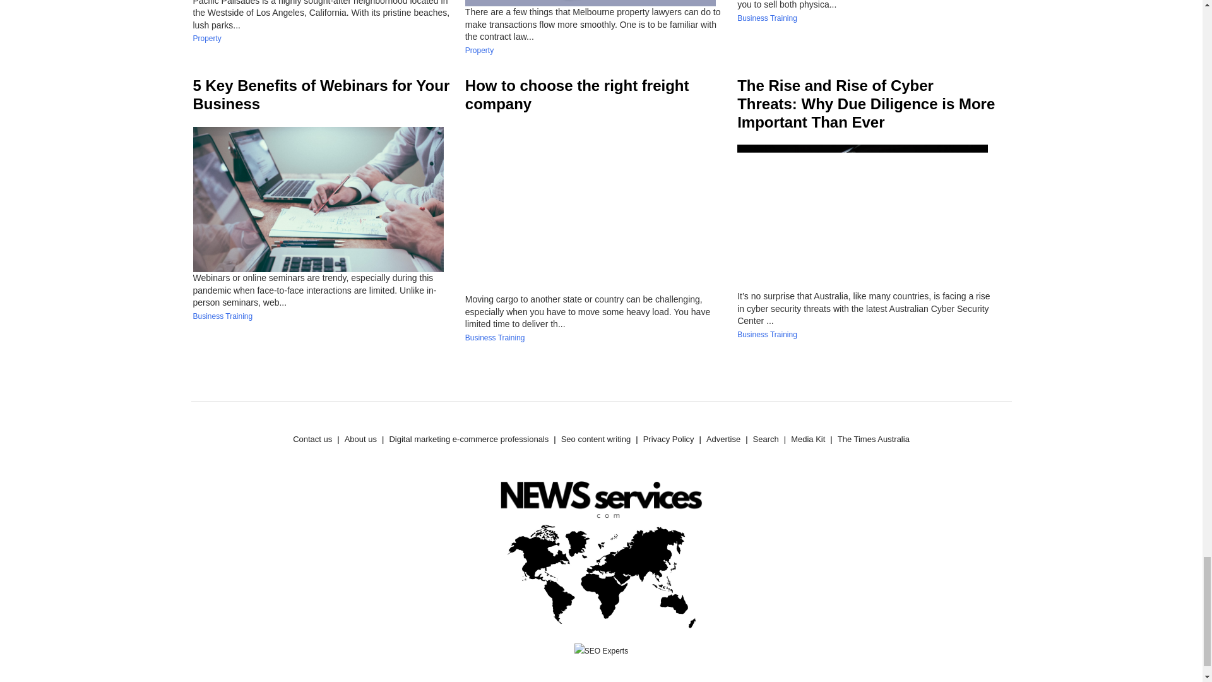 Image resolution: width=1212 pixels, height=682 pixels. Describe the element at coordinates (577, 95) in the screenshot. I see `How to choose the right freight company` at that location.